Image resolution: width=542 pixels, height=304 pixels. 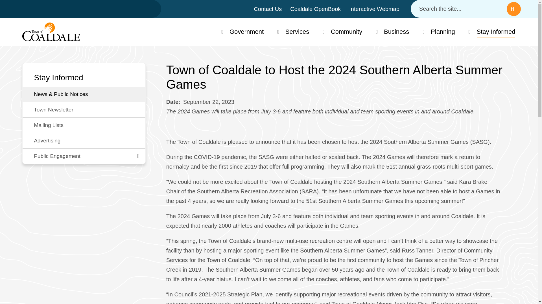 I want to click on Coaldale OpenBook, so click(x=315, y=9).